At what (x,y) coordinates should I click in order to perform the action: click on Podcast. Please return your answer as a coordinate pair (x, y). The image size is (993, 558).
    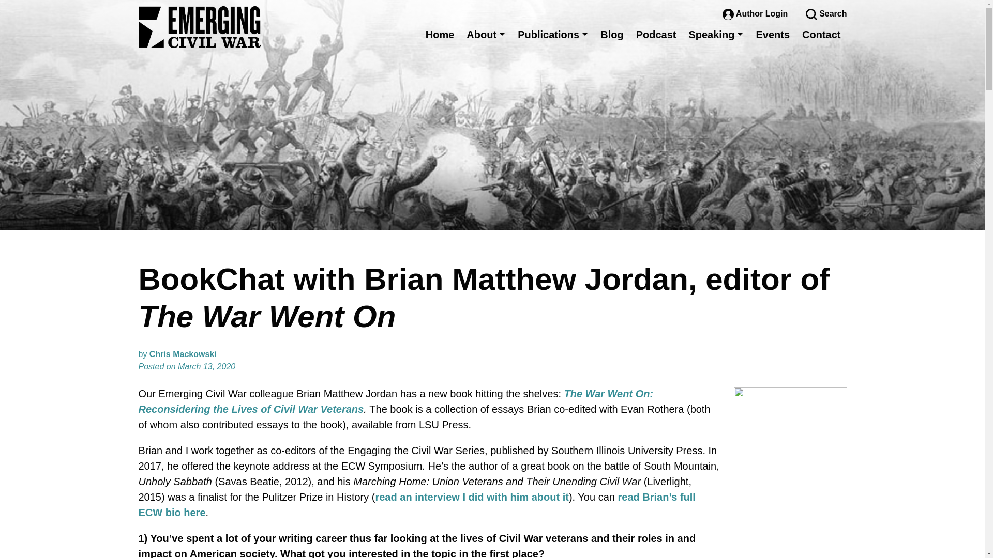
    Looking at the image, I should click on (656, 34).